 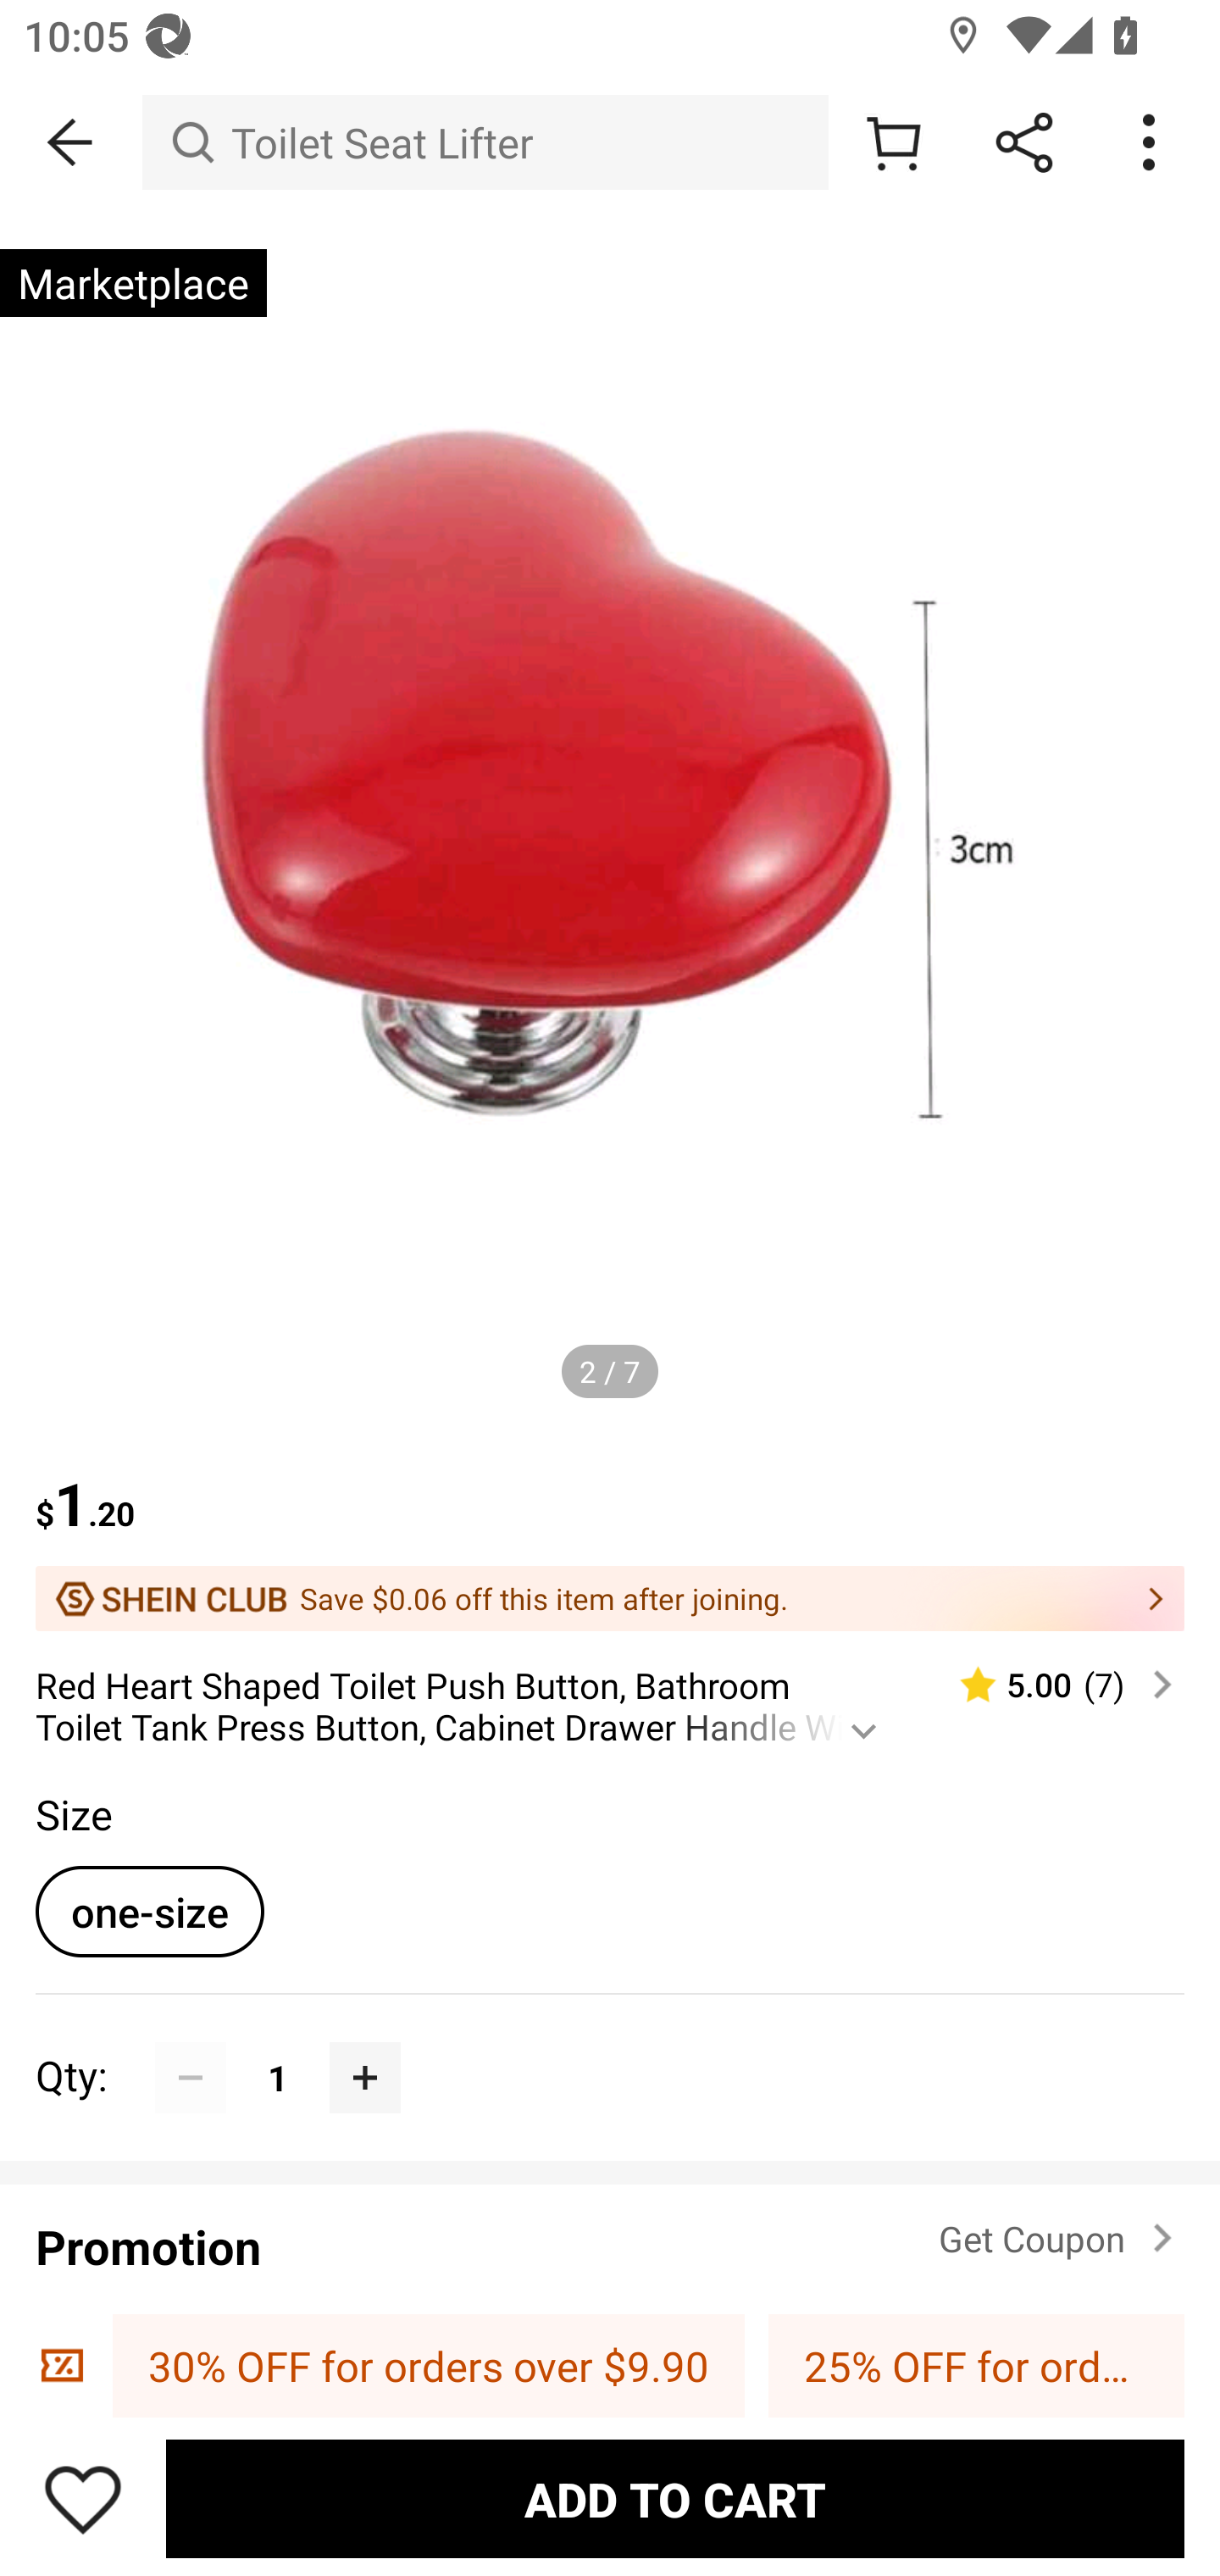 What do you see at coordinates (610, 2040) in the screenshot?
I see `Qty: 1` at bounding box center [610, 2040].